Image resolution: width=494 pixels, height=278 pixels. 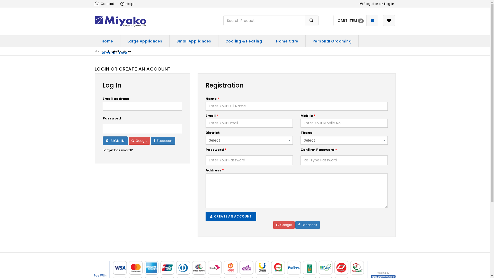 I want to click on Wishlist, so click(x=389, y=21).